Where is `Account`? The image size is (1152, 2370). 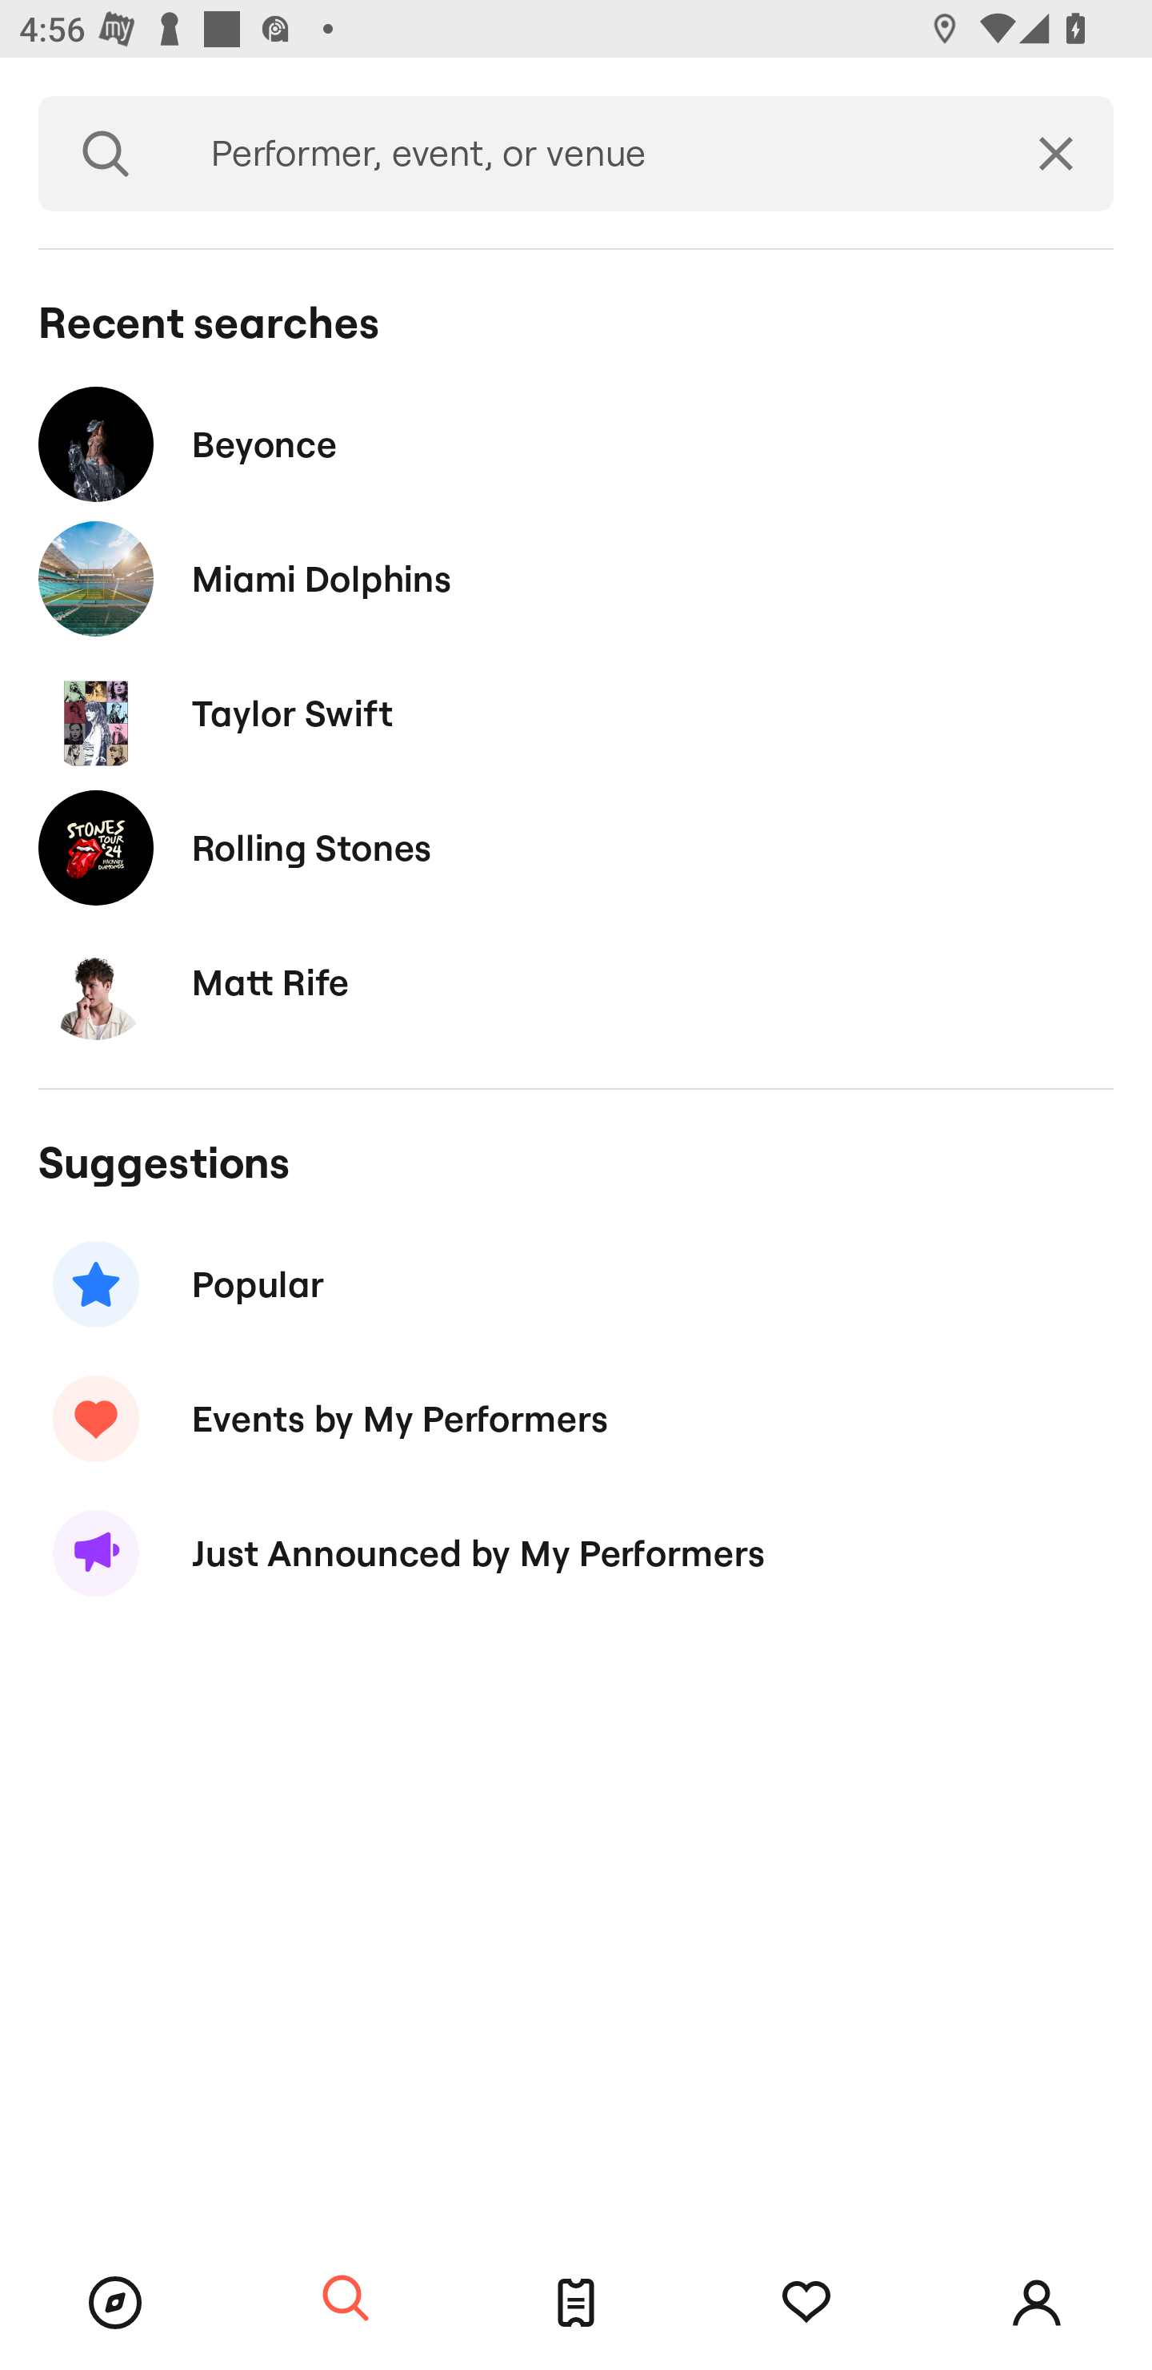 Account is located at coordinates (1037, 2303).